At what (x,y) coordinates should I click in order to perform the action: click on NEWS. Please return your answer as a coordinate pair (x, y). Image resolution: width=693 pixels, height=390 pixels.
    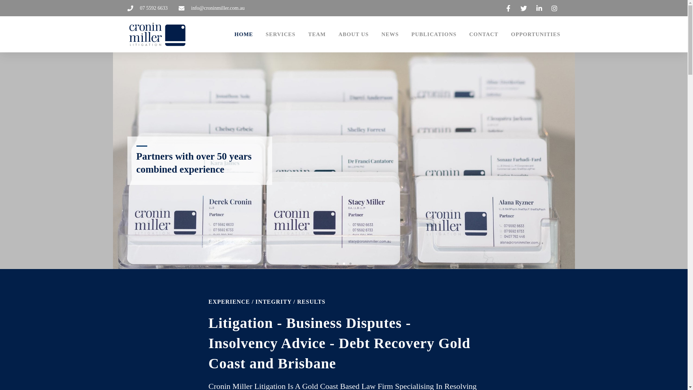
    Looking at the image, I should click on (390, 35).